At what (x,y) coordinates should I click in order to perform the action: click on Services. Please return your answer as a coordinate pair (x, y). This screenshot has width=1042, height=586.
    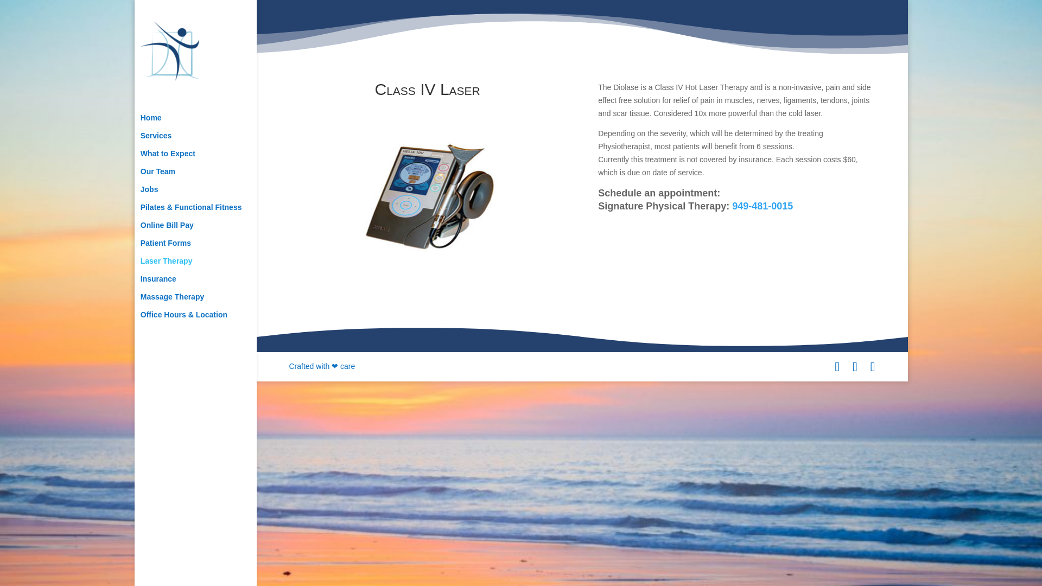
    Looking at the image, I should click on (206, 141).